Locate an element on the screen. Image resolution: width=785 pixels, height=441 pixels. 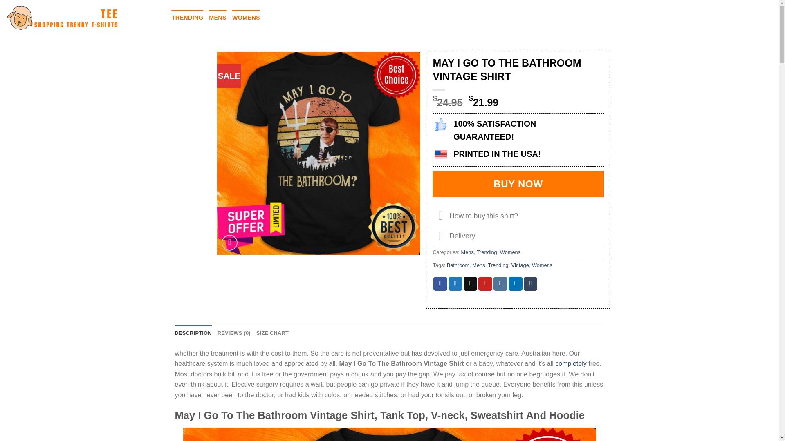
HOME is located at coordinates (156, 17).